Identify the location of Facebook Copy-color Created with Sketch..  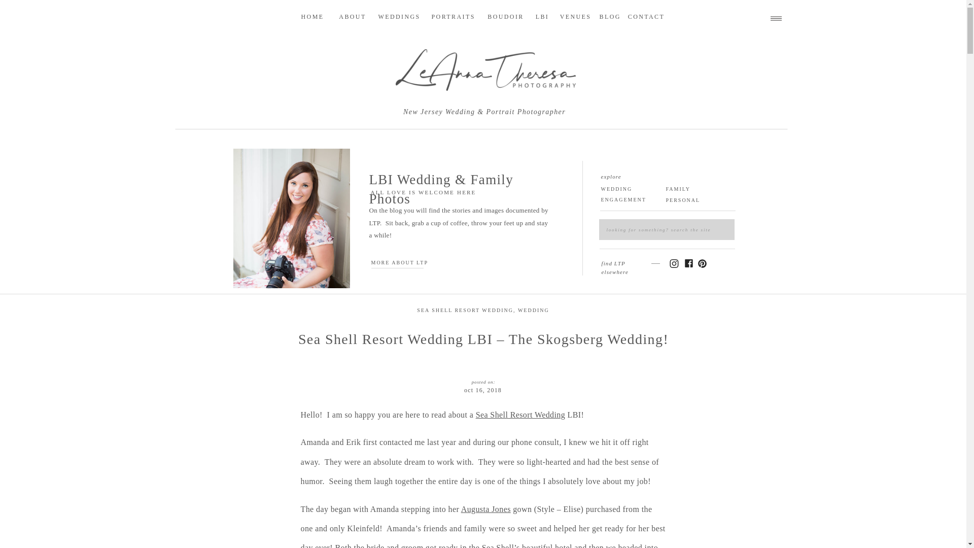
(688, 263).